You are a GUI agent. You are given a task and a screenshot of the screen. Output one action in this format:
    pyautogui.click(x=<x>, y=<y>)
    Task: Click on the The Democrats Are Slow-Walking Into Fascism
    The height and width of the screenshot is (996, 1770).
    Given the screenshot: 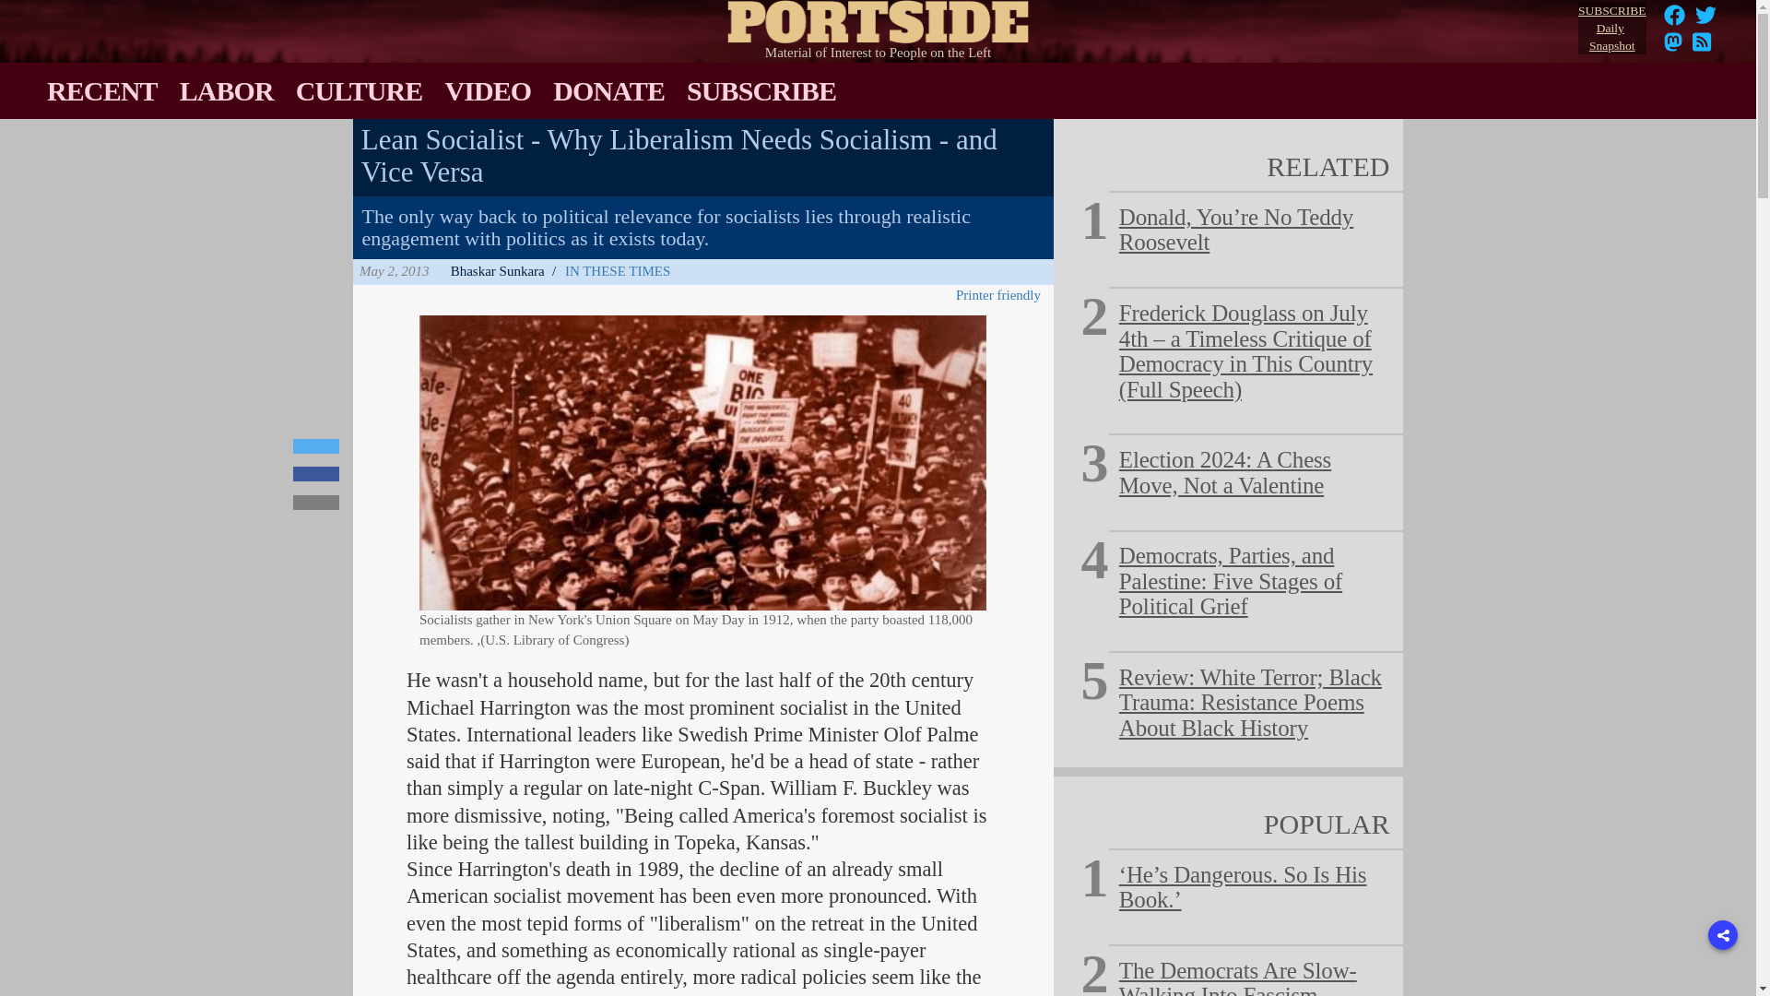 What is the action you would take?
    pyautogui.click(x=1237, y=977)
    